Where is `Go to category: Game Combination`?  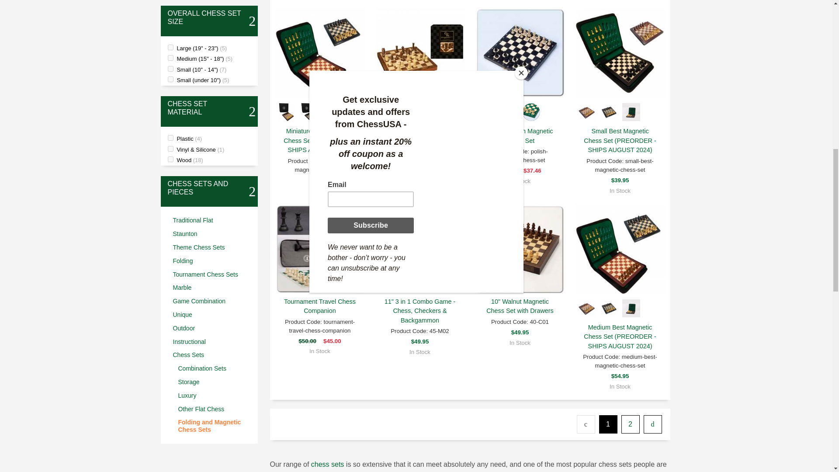
Go to category: Game Combination is located at coordinates (211, 301).